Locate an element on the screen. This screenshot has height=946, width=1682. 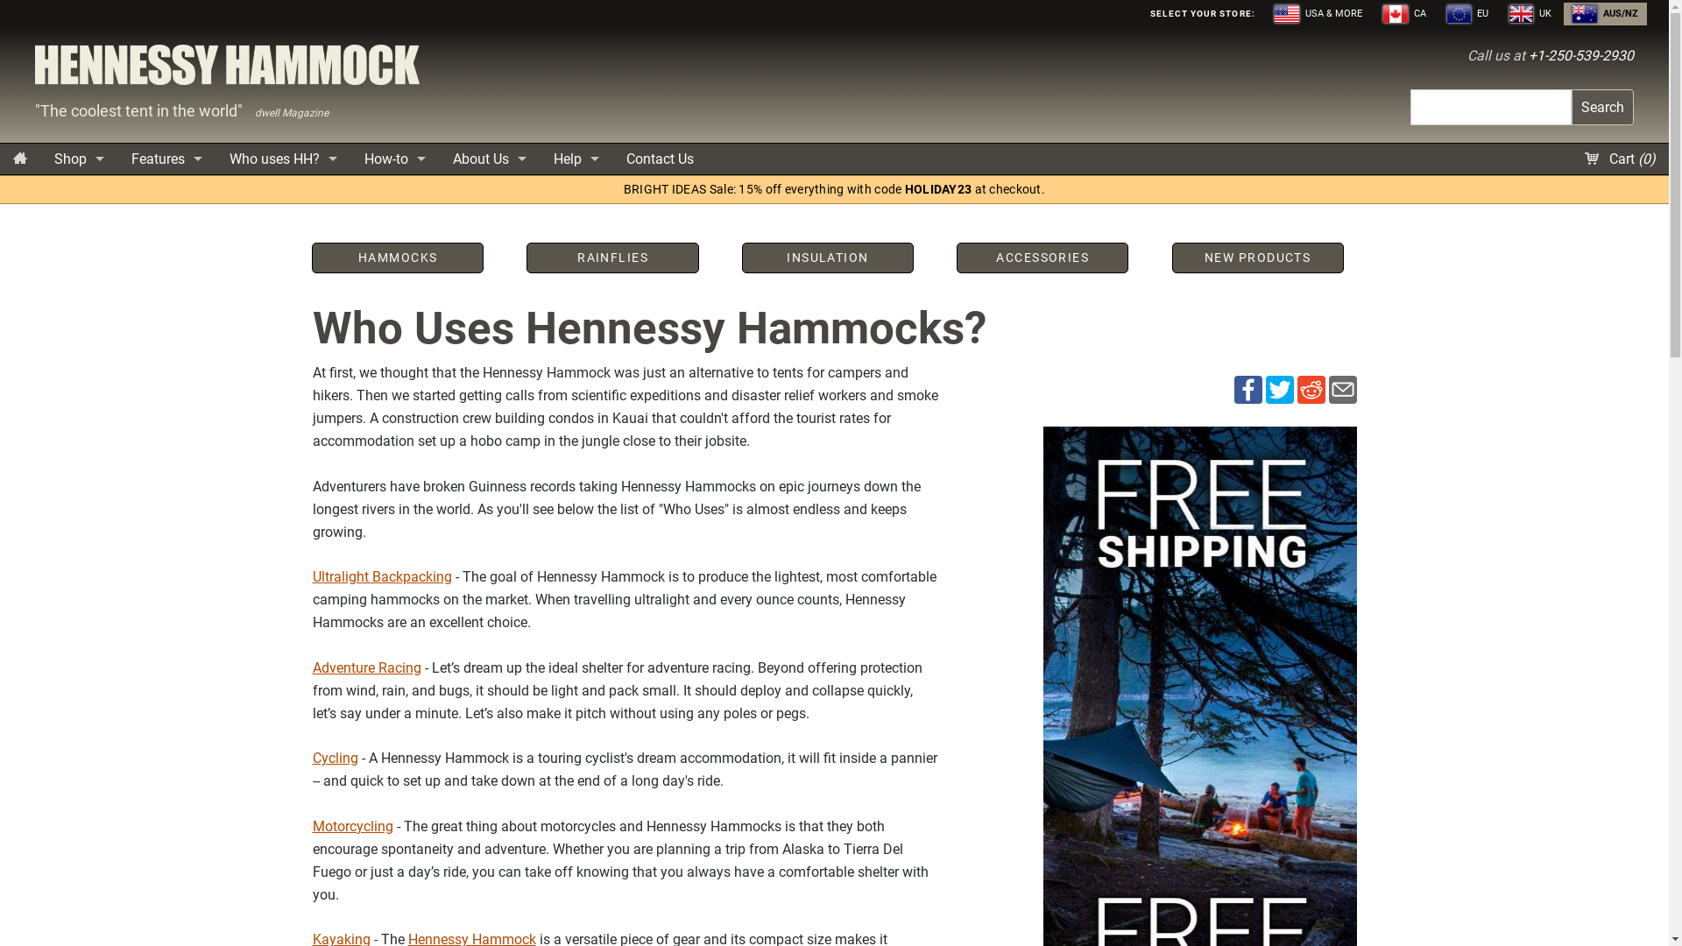
EU is located at coordinates (1468, 14).